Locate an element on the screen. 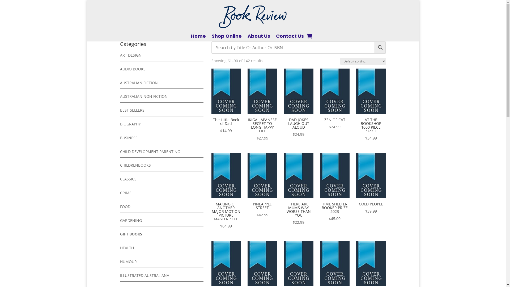  ZEN OF CAT
$24.99 is located at coordinates (335, 99).